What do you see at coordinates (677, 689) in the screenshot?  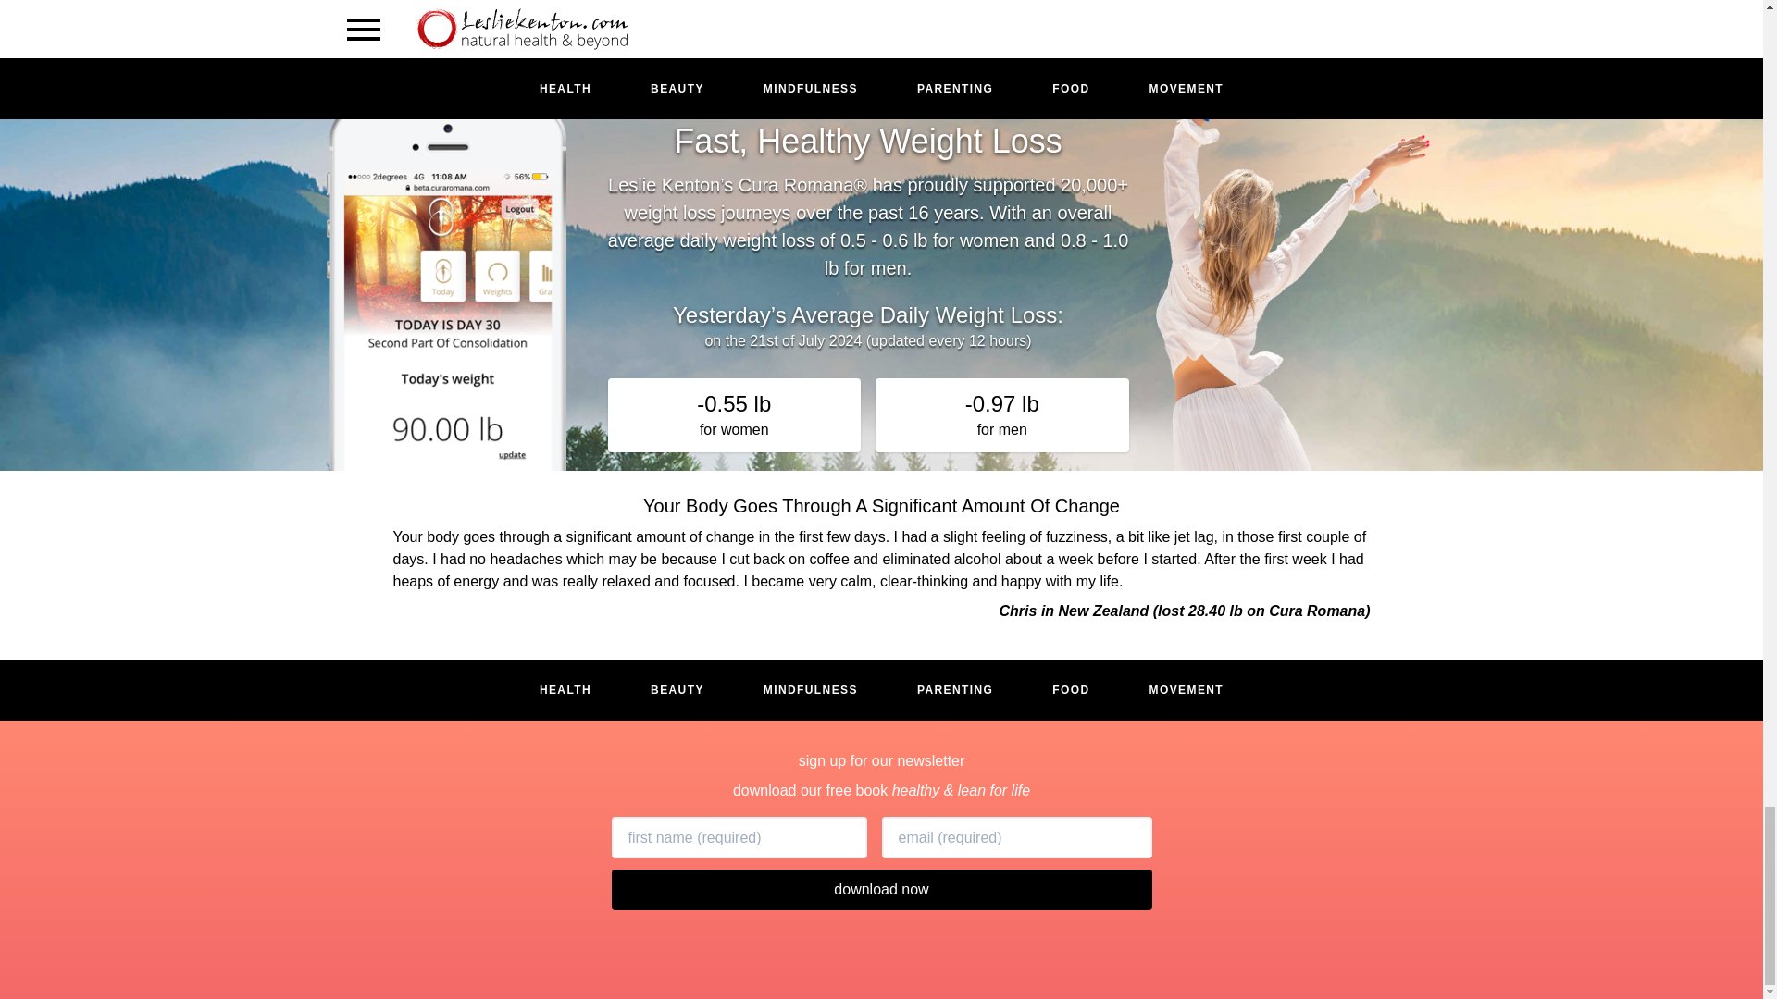 I see `BEAUTY` at bounding box center [677, 689].